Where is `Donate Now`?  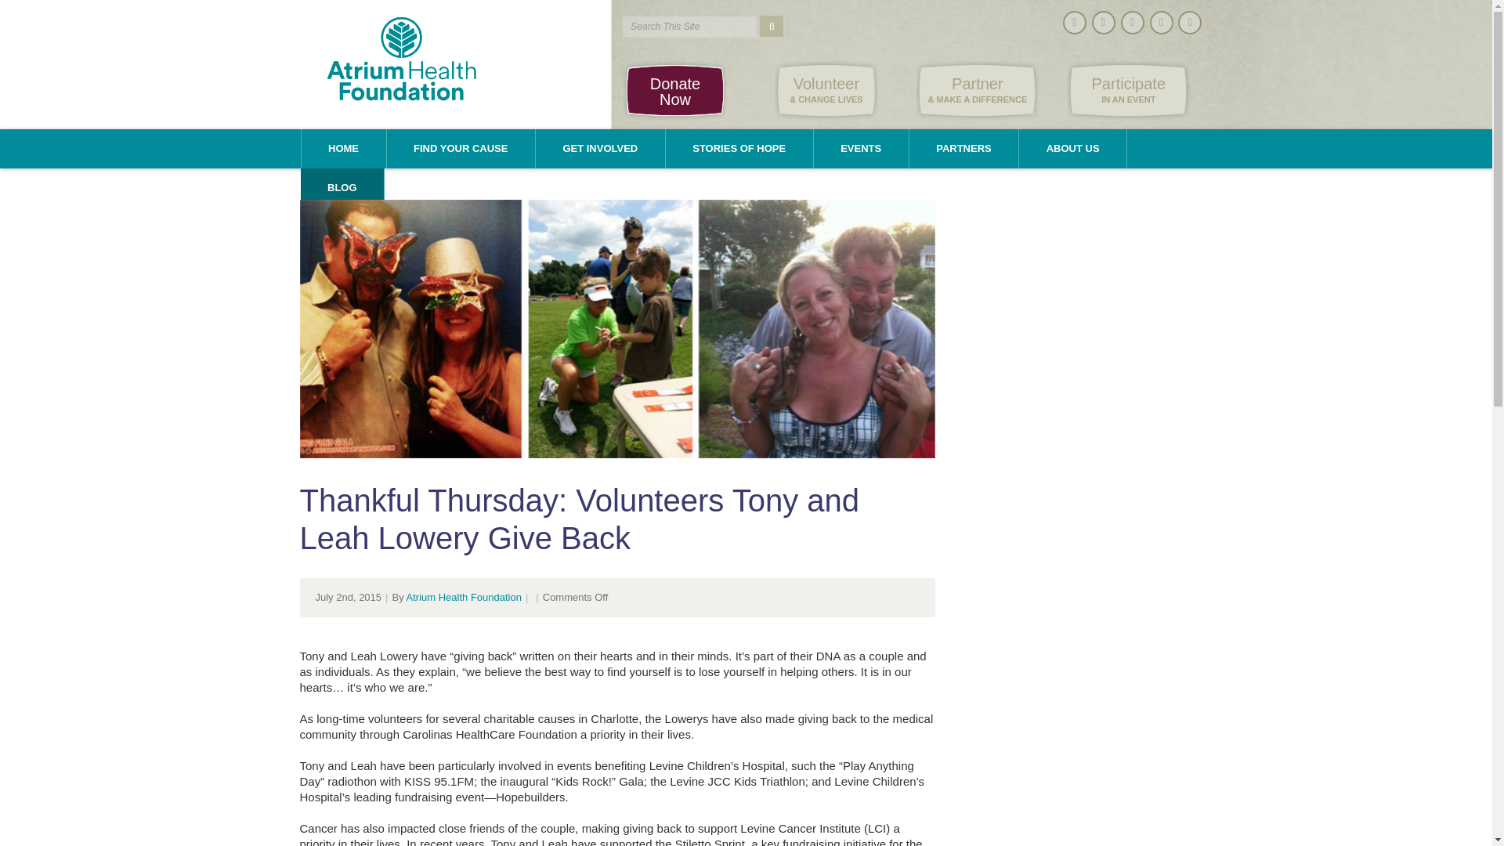 Donate Now is located at coordinates (343, 149).